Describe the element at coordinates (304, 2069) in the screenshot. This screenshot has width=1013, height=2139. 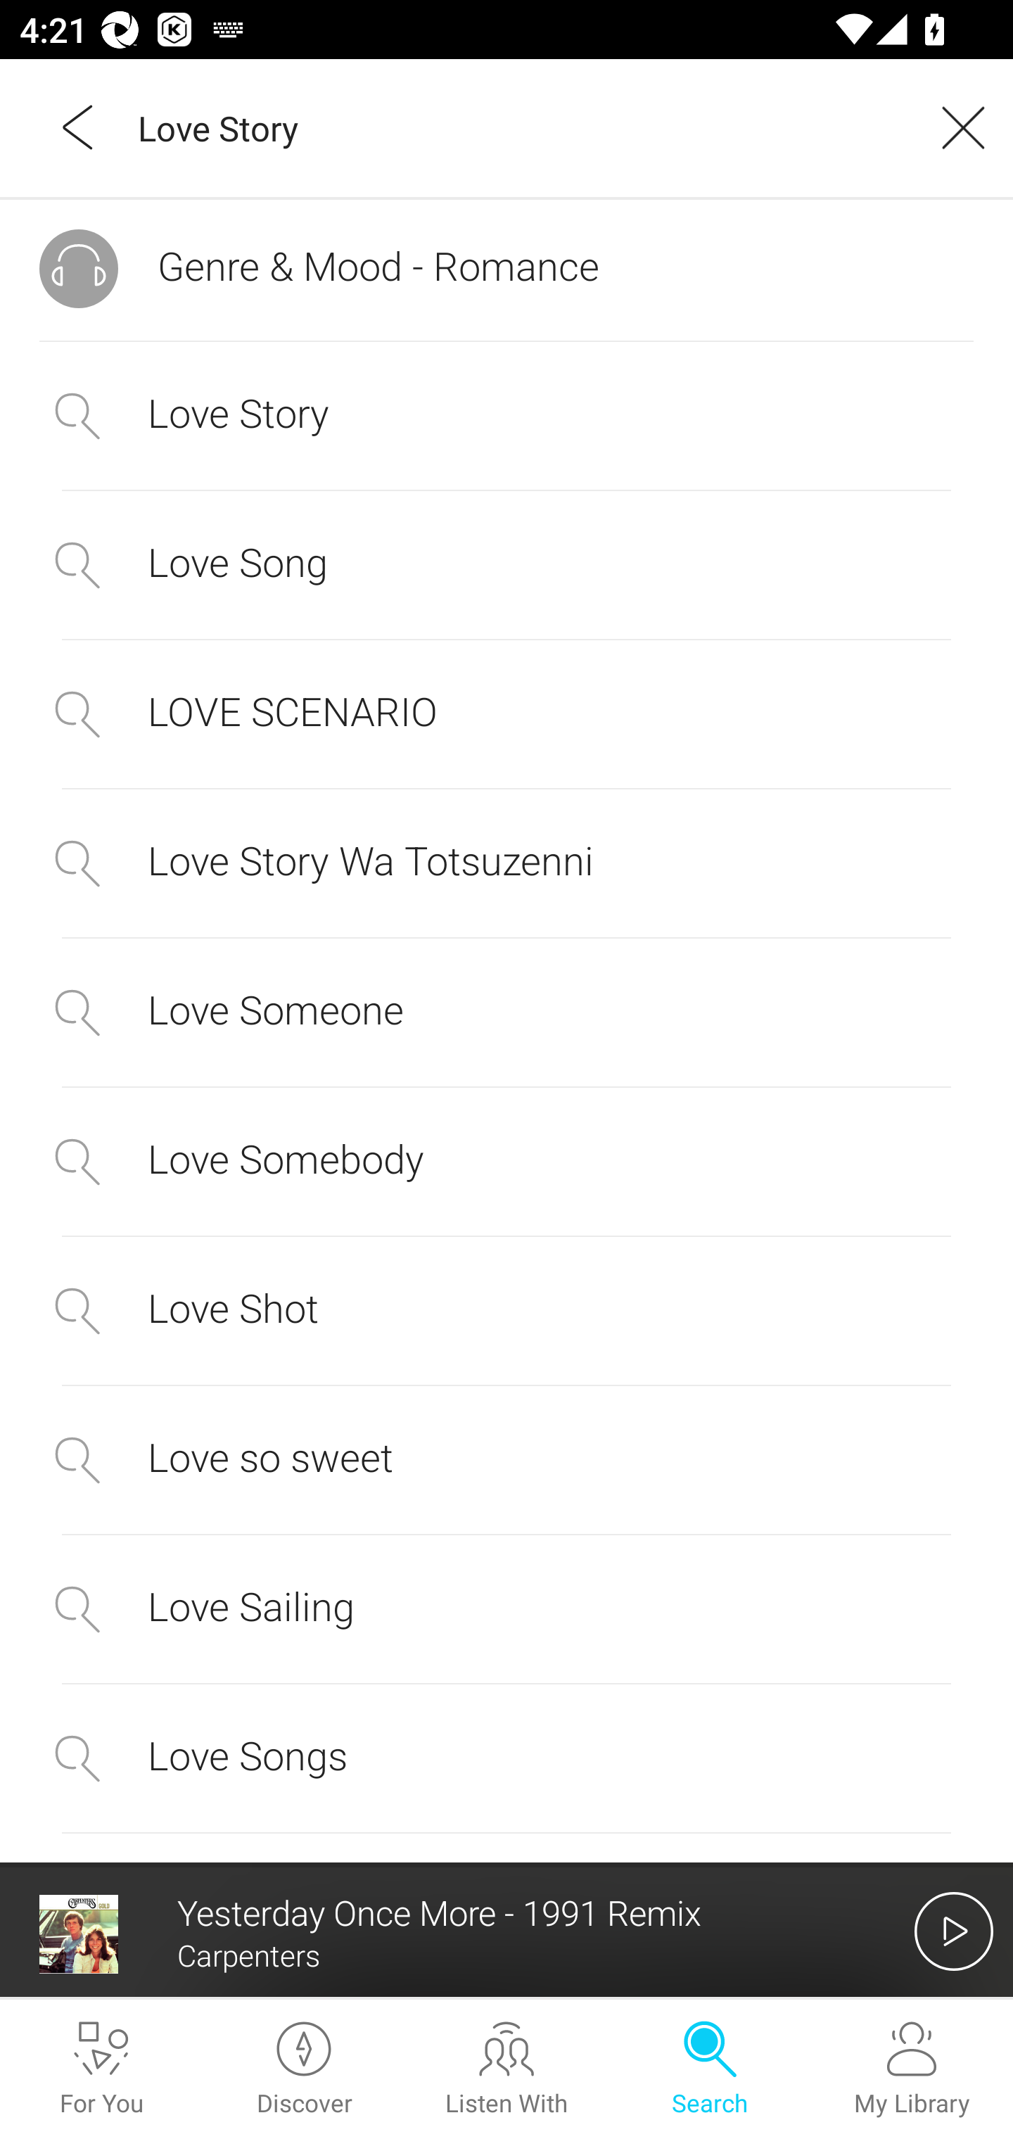
I see `Discover` at that location.